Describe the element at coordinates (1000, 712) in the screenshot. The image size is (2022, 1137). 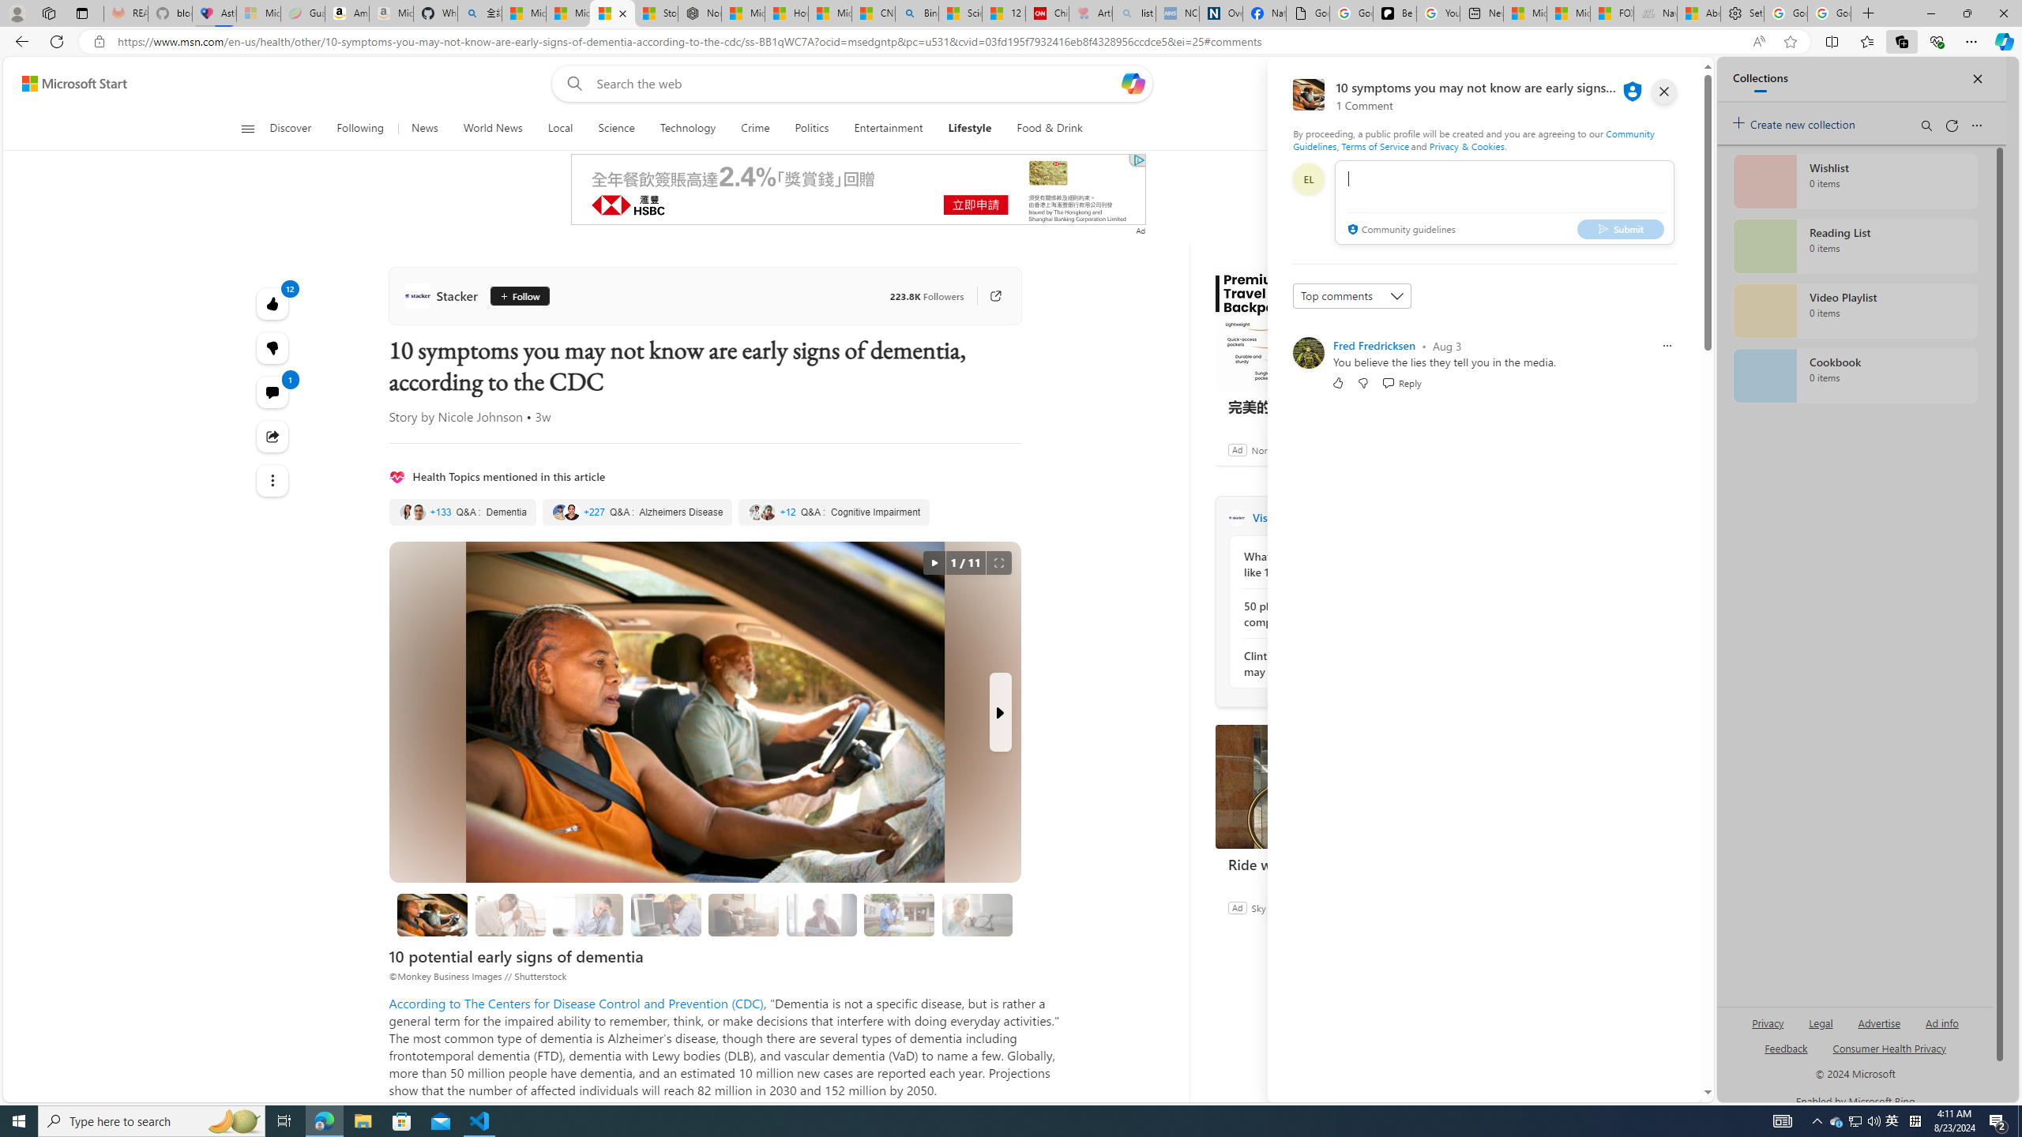
I see `Next Slide` at that location.